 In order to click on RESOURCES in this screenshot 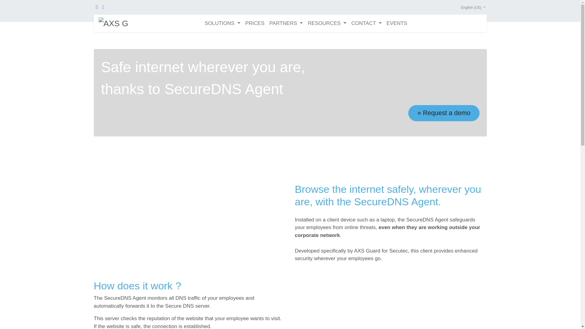, I will do `click(327, 23)`.